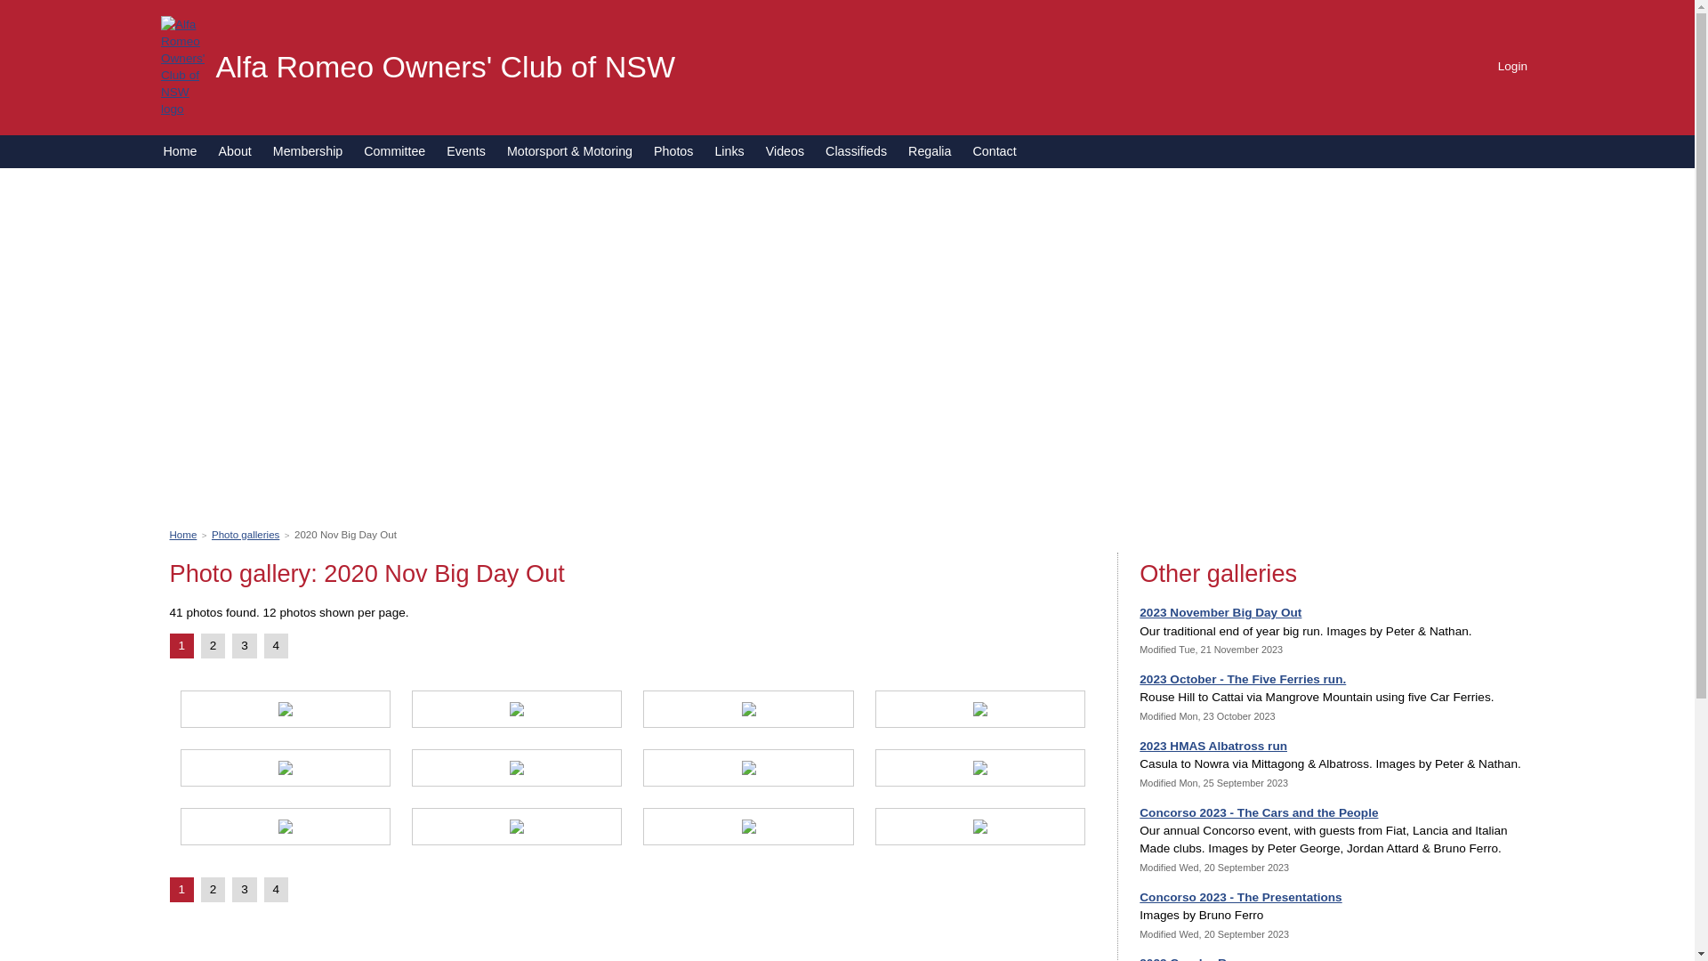 The image size is (1708, 961). I want to click on Regalia, so click(930, 151).